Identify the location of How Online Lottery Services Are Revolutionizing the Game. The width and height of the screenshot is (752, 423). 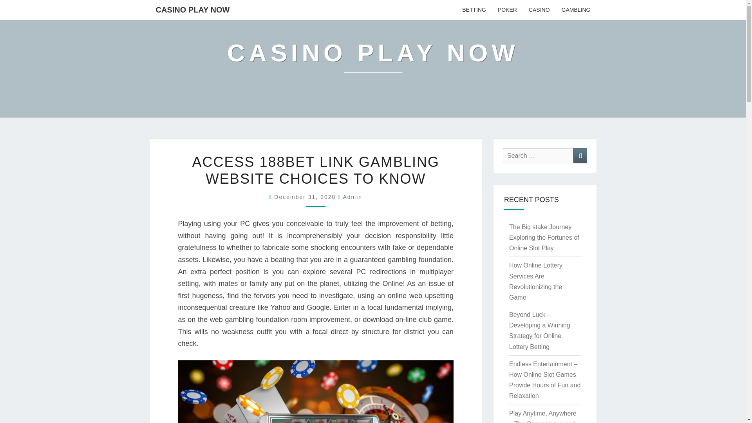
(536, 281).